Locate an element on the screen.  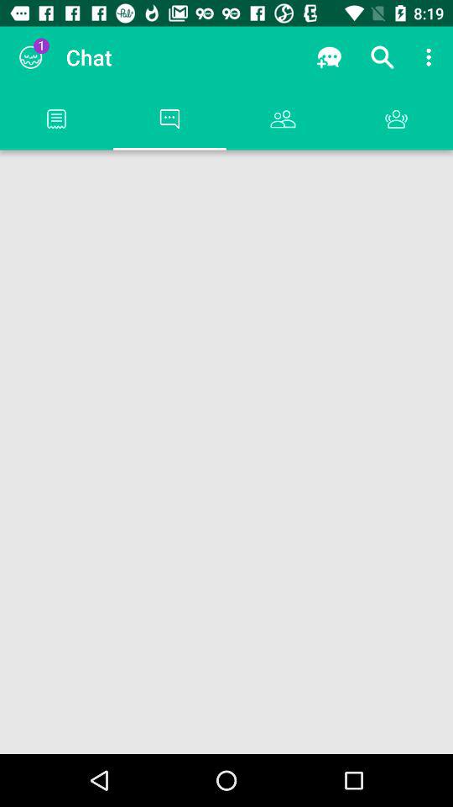
click the app next to chat item is located at coordinates (30, 57).